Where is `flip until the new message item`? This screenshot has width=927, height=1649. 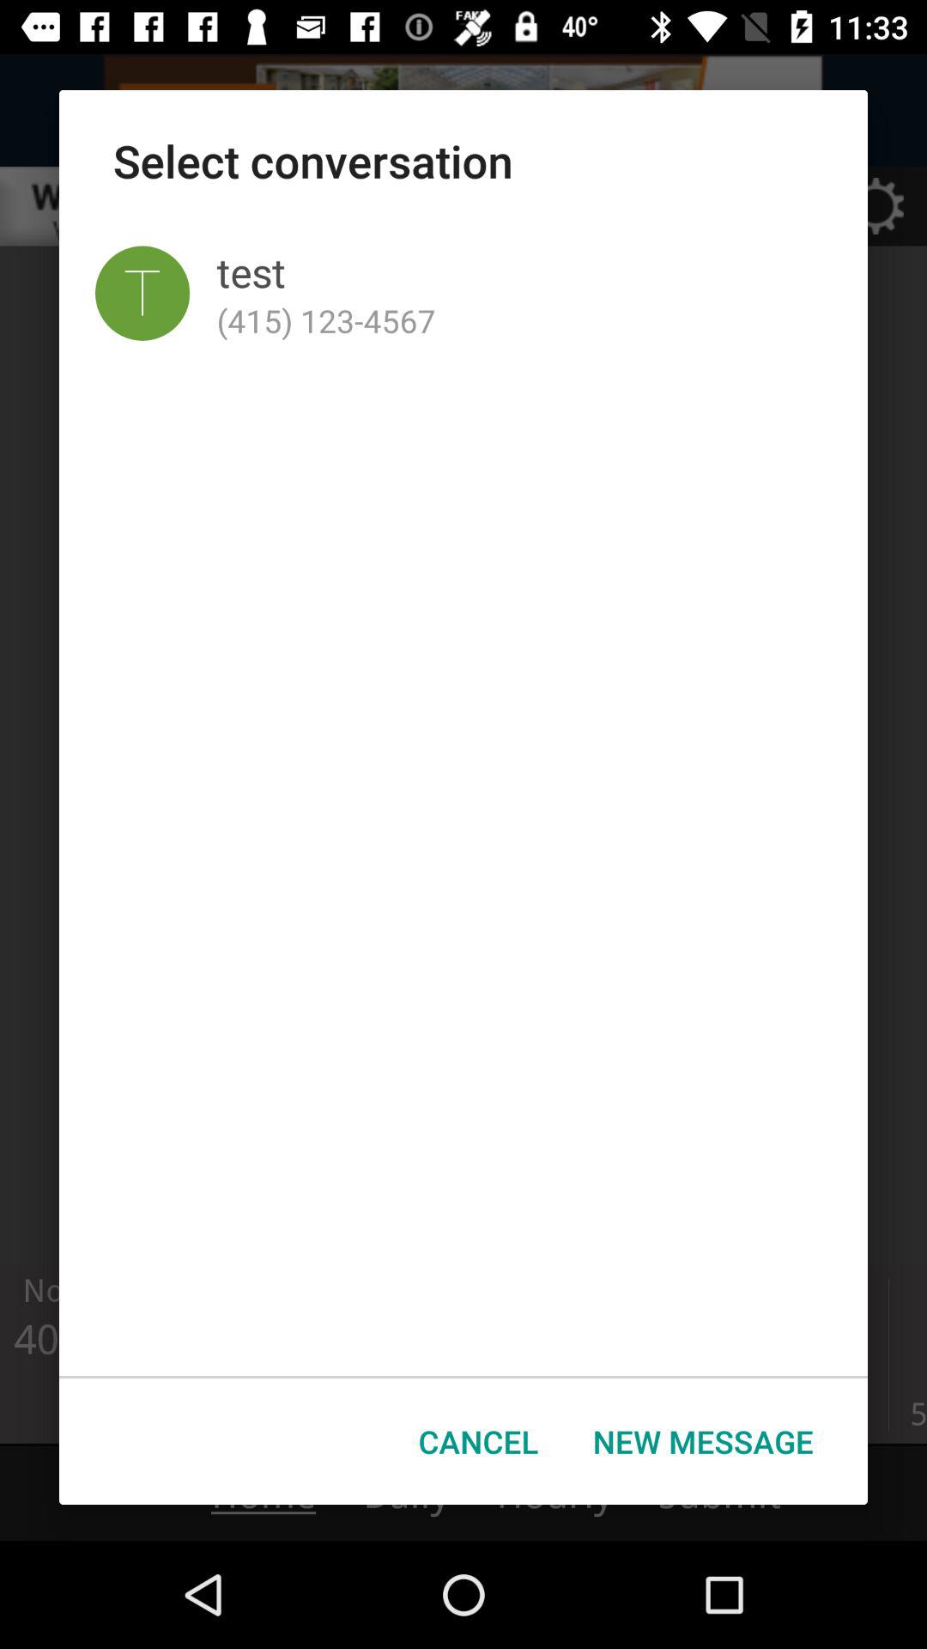 flip until the new message item is located at coordinates (703, 1441).